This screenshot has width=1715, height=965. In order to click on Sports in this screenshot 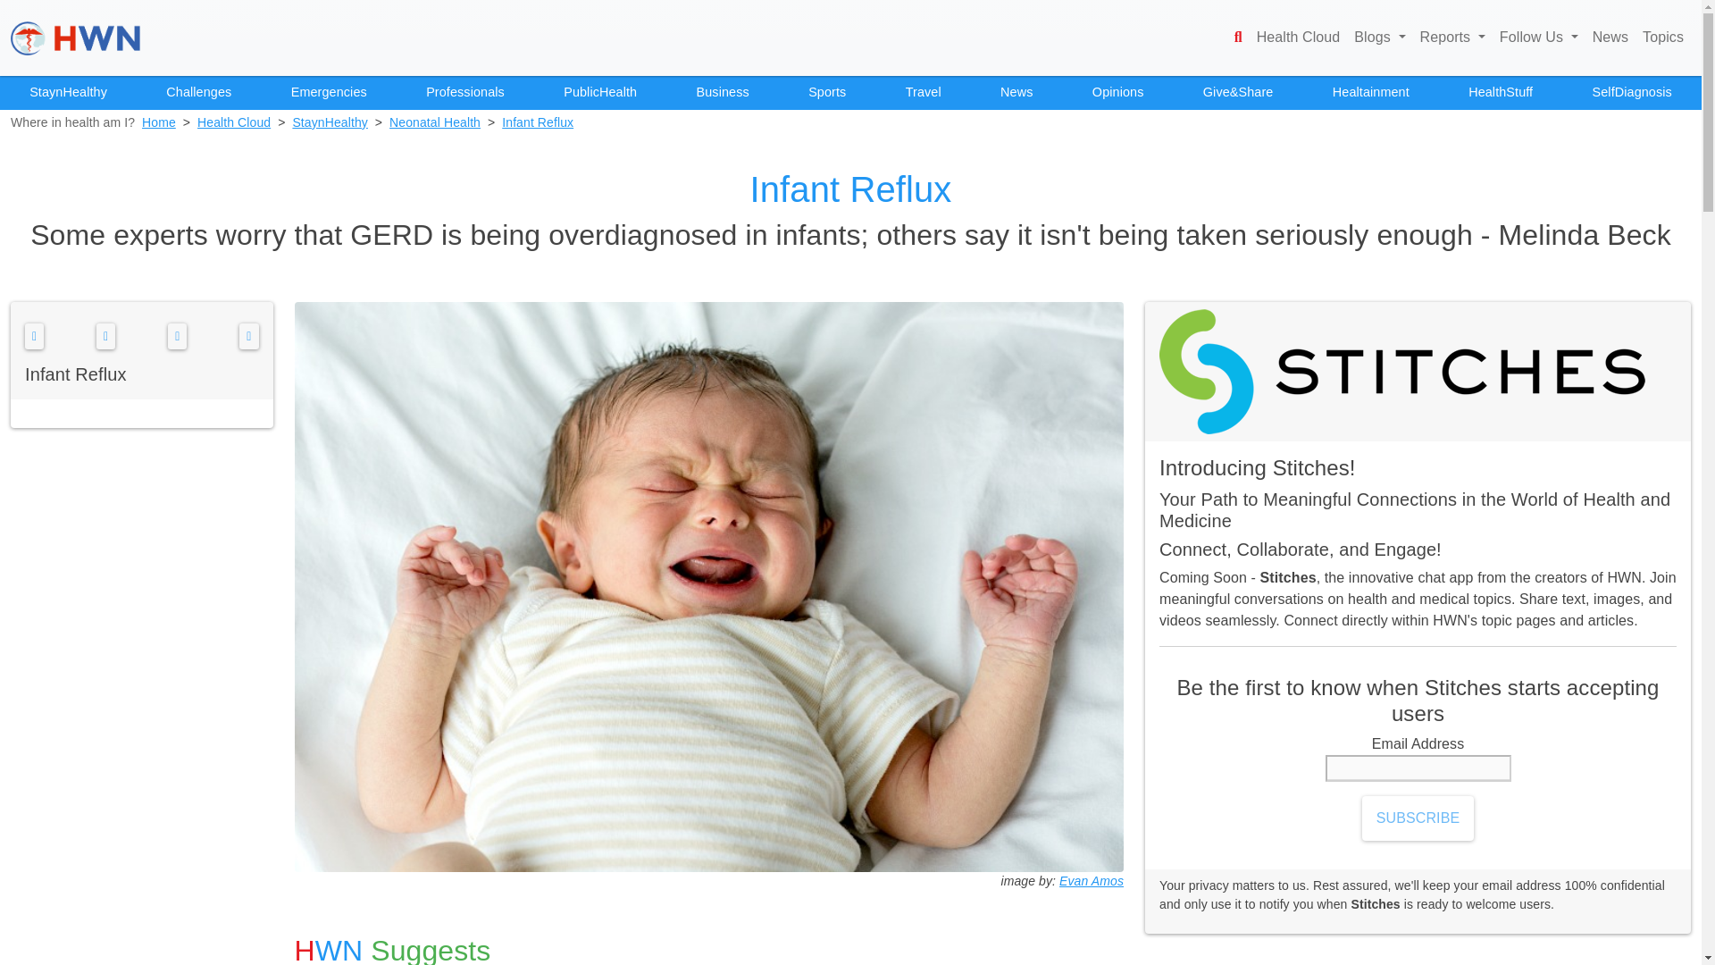, I will do `click(827, 93)`.